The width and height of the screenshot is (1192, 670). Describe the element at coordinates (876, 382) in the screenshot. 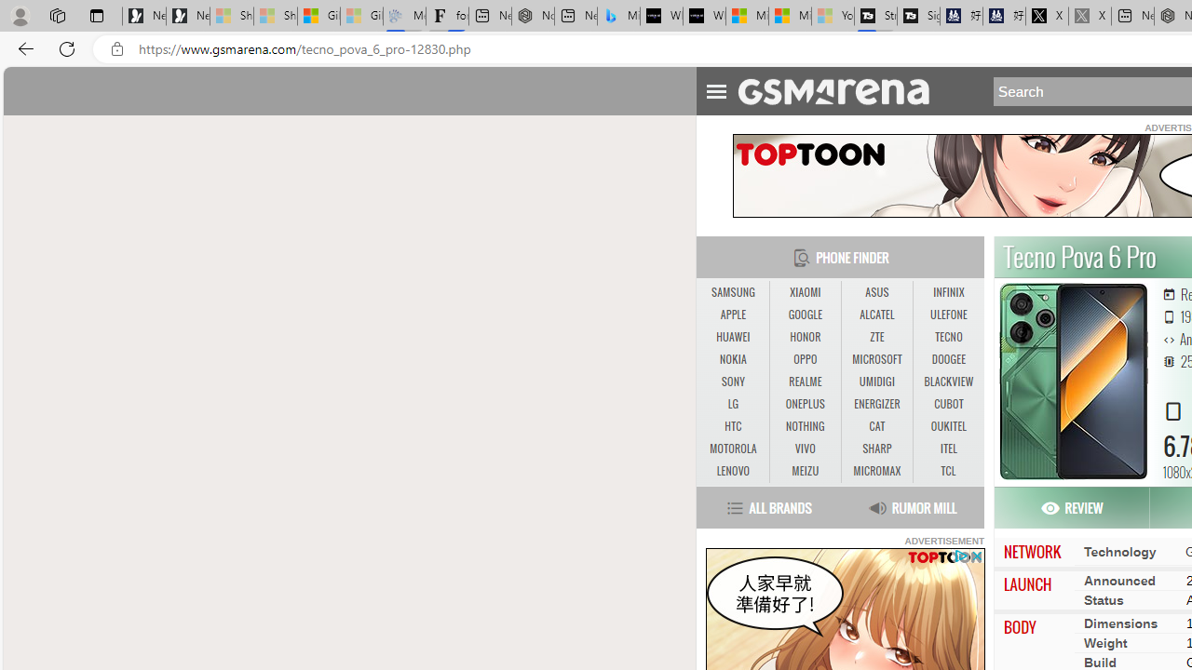

I see `UMIDIGI` at that location.